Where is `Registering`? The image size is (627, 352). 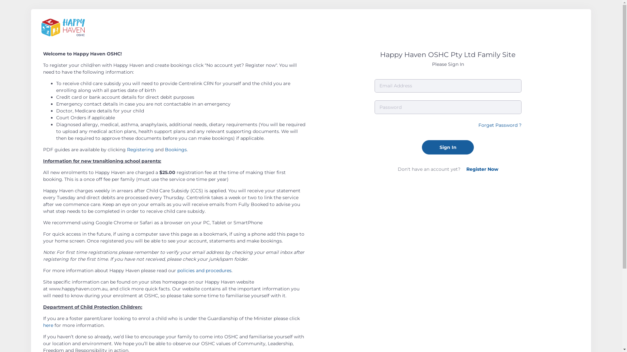 Registering is located at coordinates (140, 150).